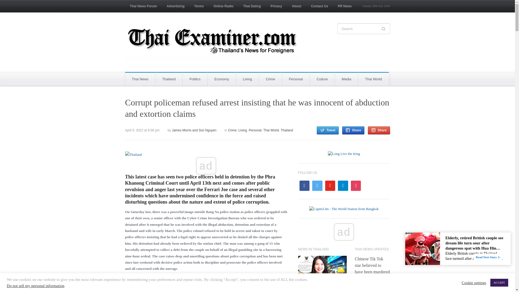 The image size is (519, 292). Describe the element at coordinates (232, 130) in the screenshot. I see `Crime` at that location.